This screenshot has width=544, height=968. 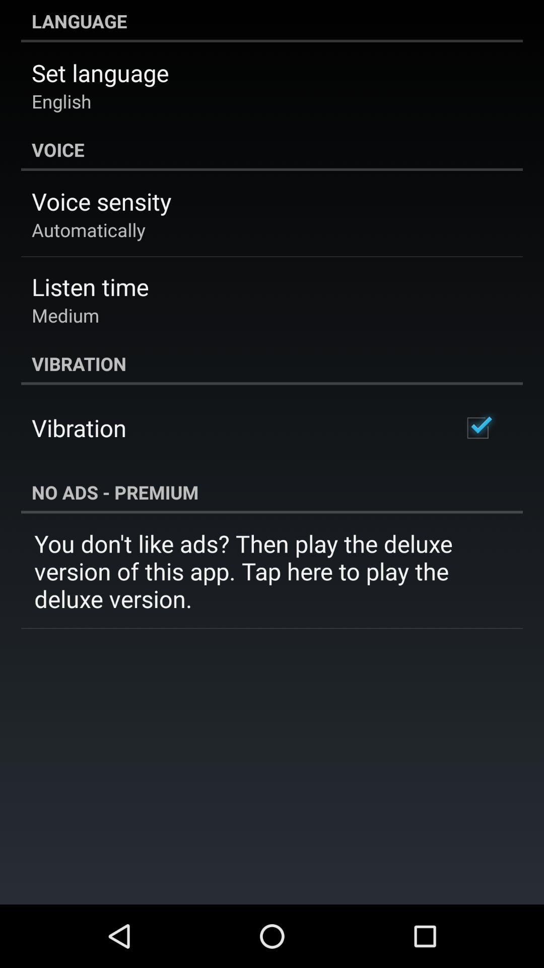 What do you see at coordinates (478, 428) in the screenshot?
I see `open the app to the right of vibration app` at bounding box center [478, 428].